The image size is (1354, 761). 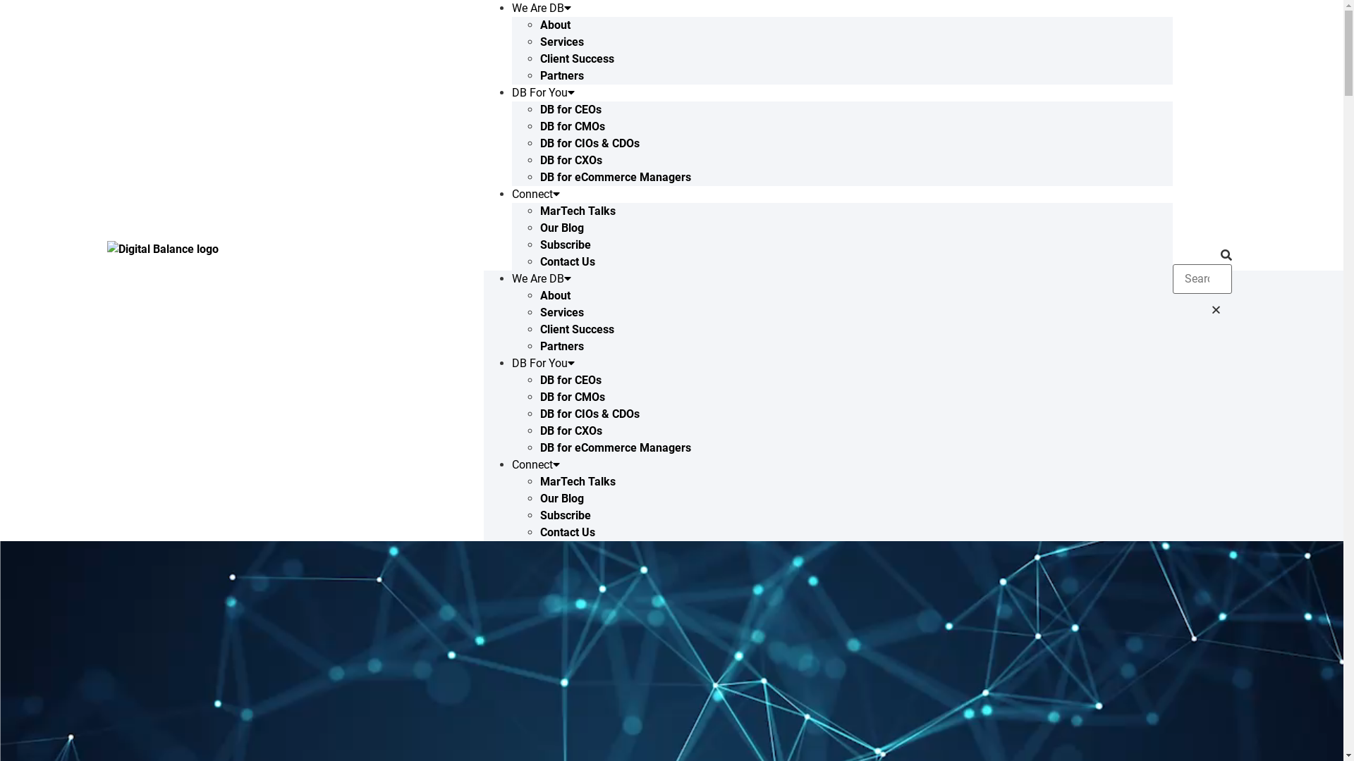 I want to click on Connect, so click(x=536, y=464).